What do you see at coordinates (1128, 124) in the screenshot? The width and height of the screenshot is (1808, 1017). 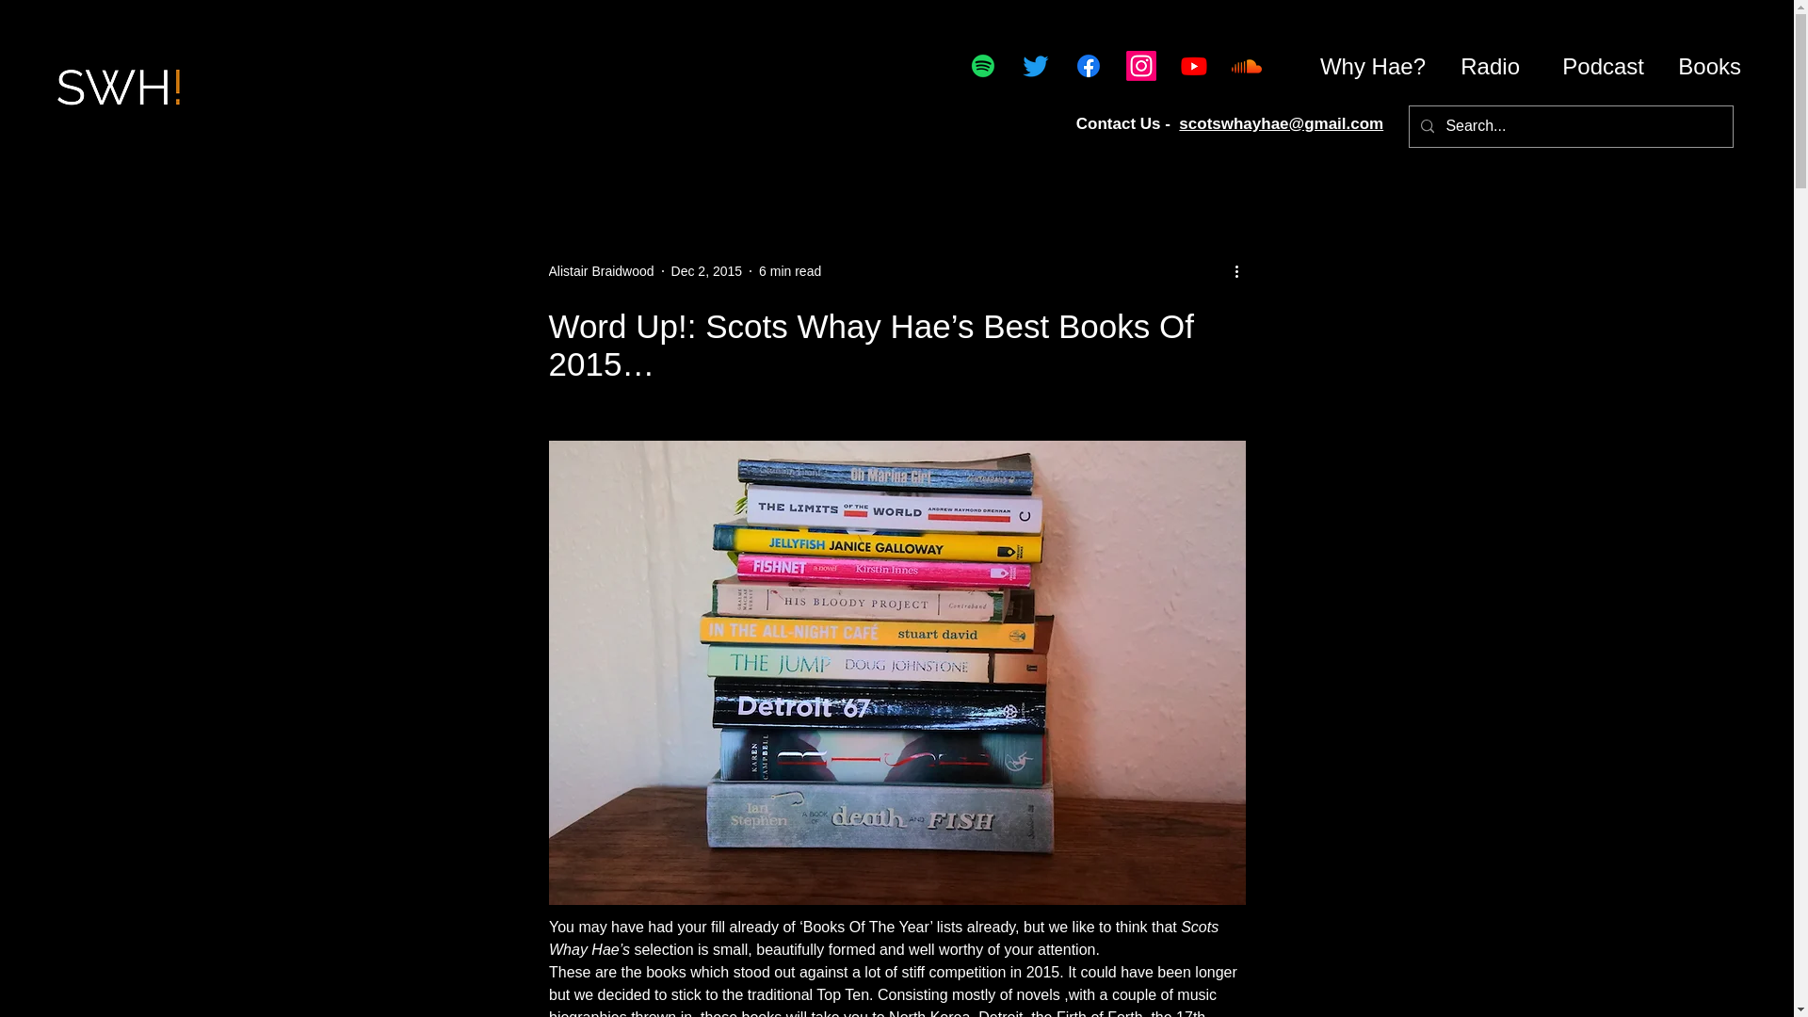 I see `Contact Us -  ` at bounding box center [1128, 124].